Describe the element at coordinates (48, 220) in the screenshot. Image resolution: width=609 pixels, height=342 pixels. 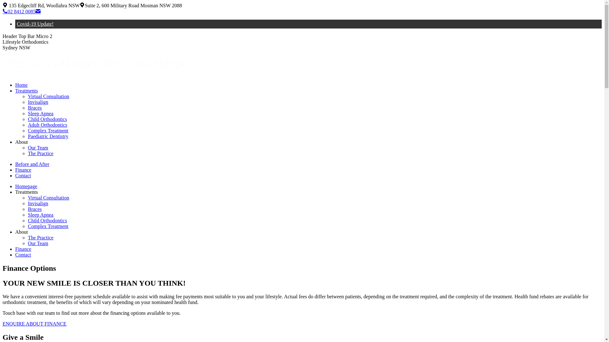
I see `Child Orthodontics` at that location.